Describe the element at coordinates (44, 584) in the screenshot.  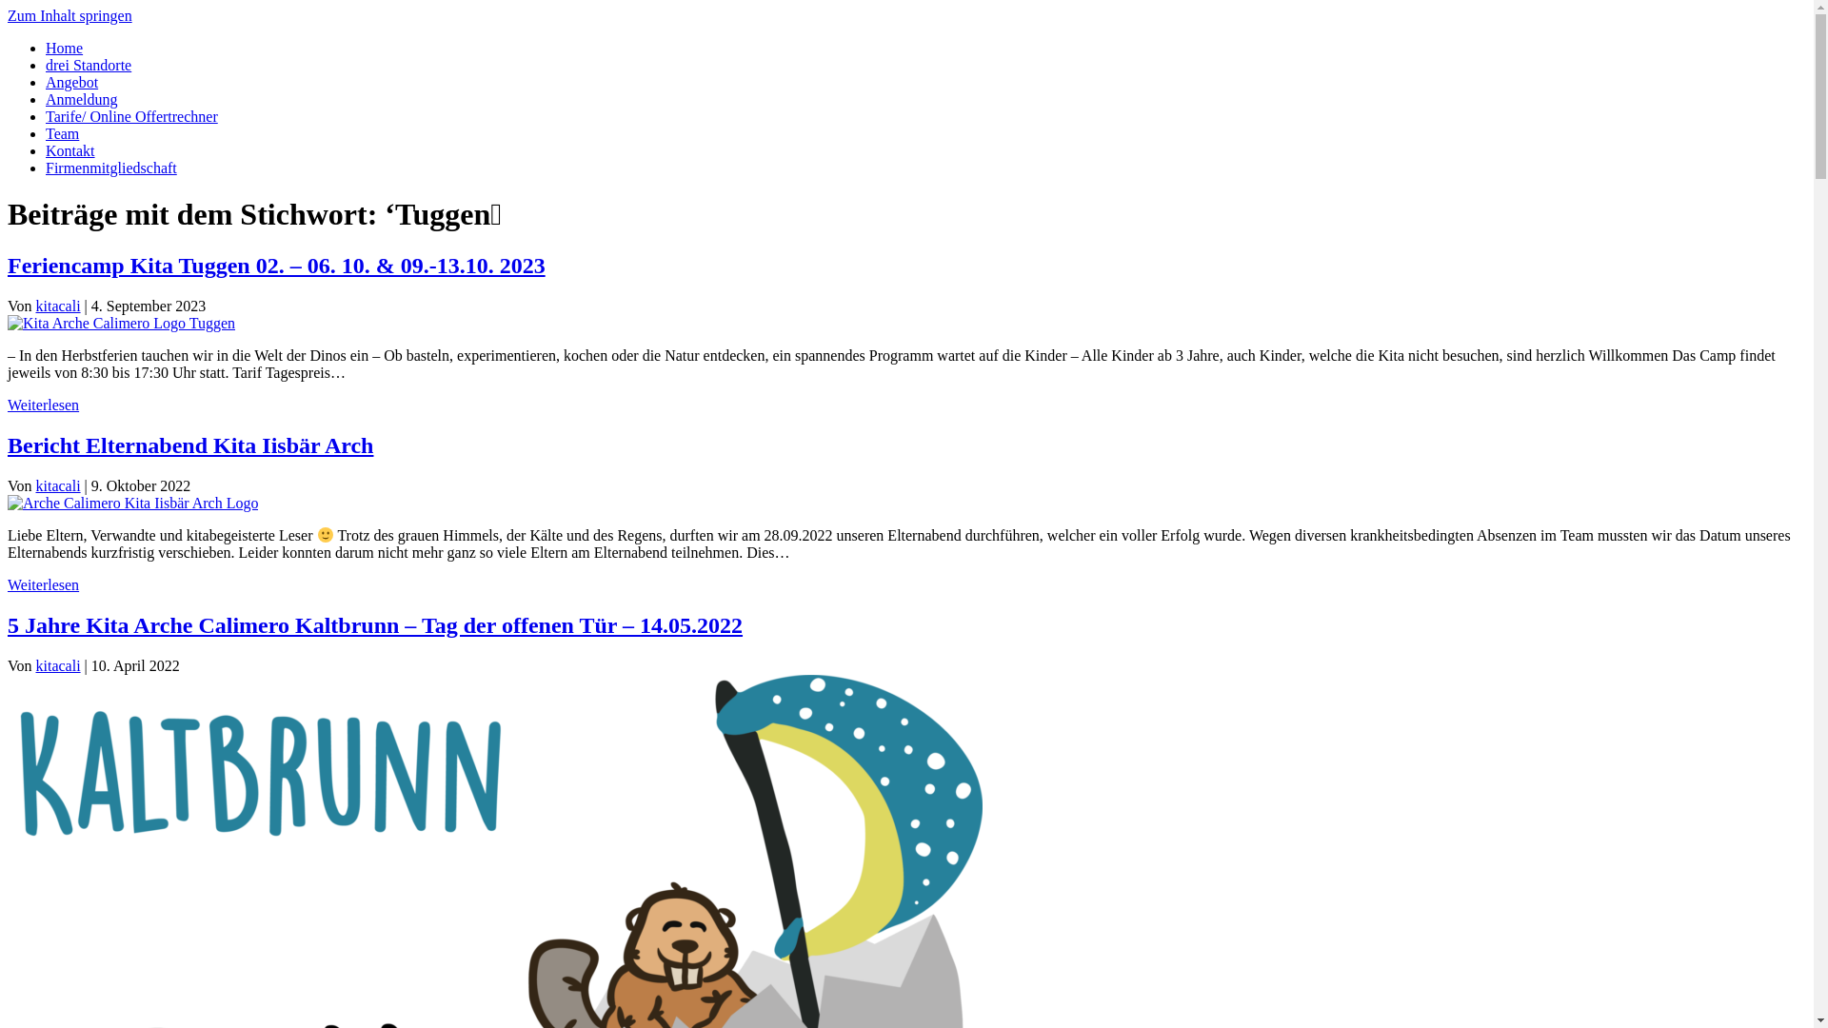
I see `Weiterlesen` at that location.